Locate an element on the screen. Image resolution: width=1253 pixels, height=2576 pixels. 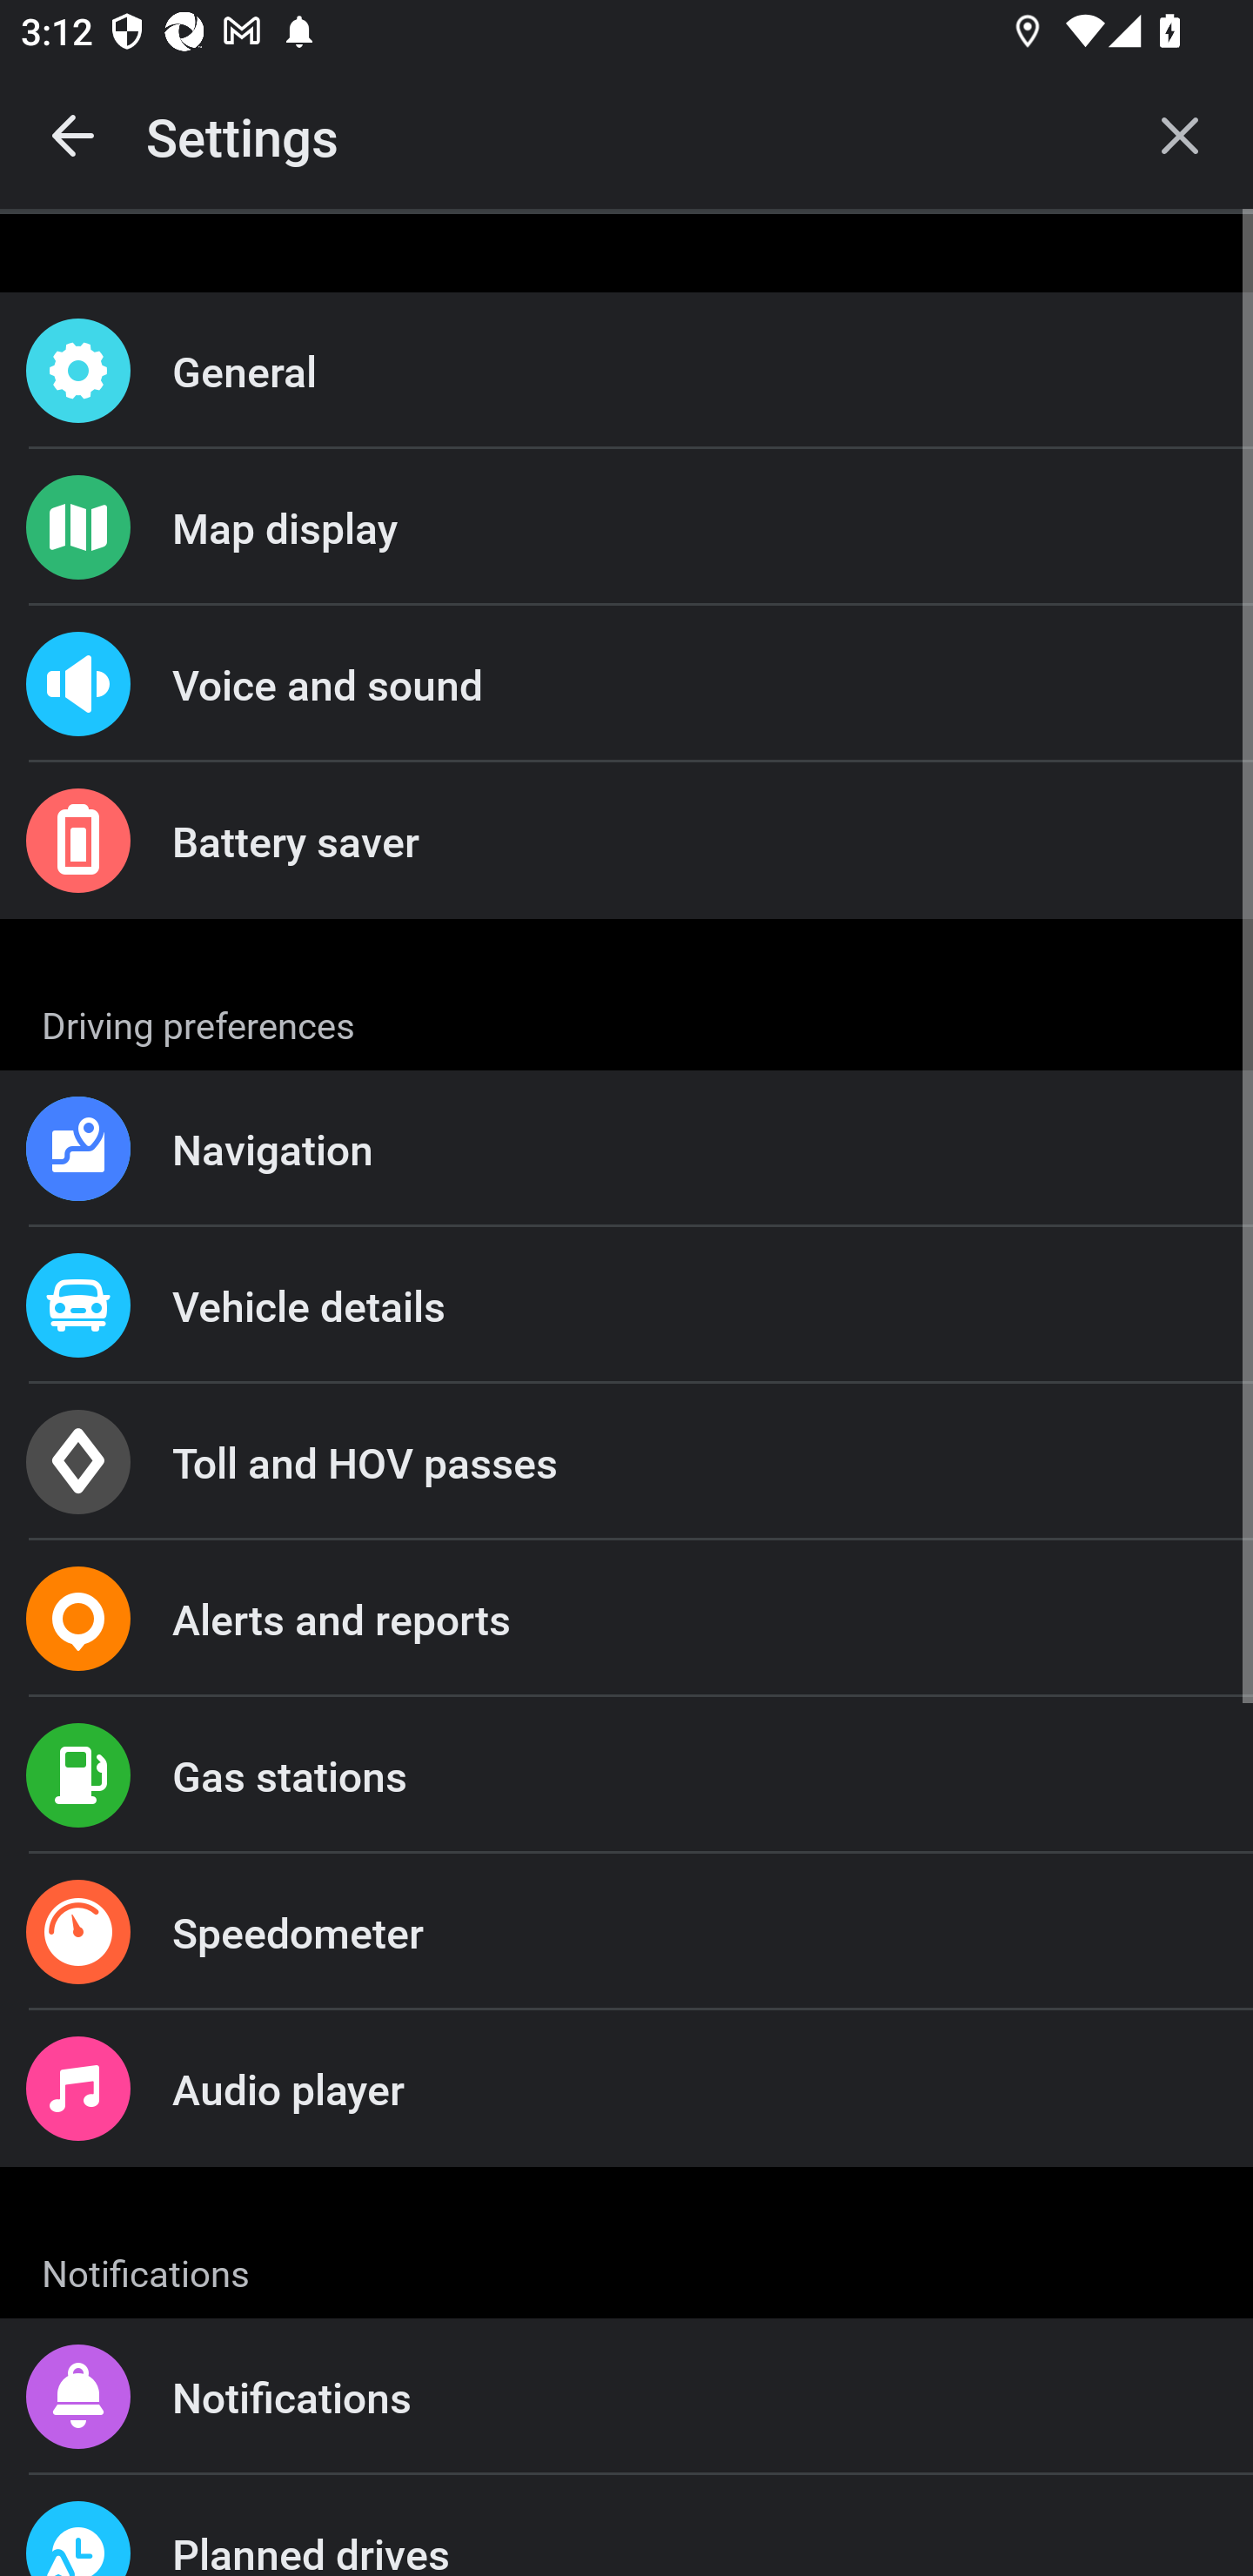
ACTION_CELL_ICON Shut off ACTION_CELL_TEXT is located at coordinates (626, 1466).